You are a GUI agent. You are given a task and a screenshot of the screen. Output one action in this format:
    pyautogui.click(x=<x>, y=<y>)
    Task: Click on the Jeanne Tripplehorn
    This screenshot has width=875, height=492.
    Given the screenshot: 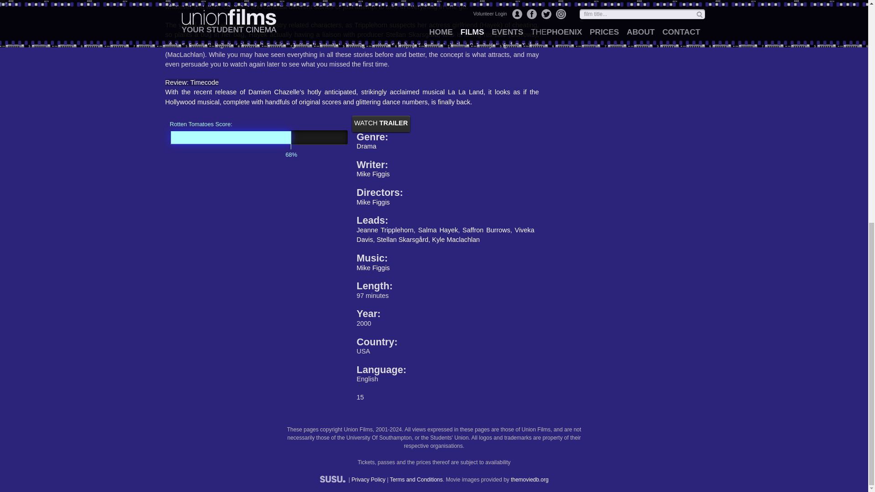 What is the action you would take?
    pyautogui.click(x=385, y=230)
    